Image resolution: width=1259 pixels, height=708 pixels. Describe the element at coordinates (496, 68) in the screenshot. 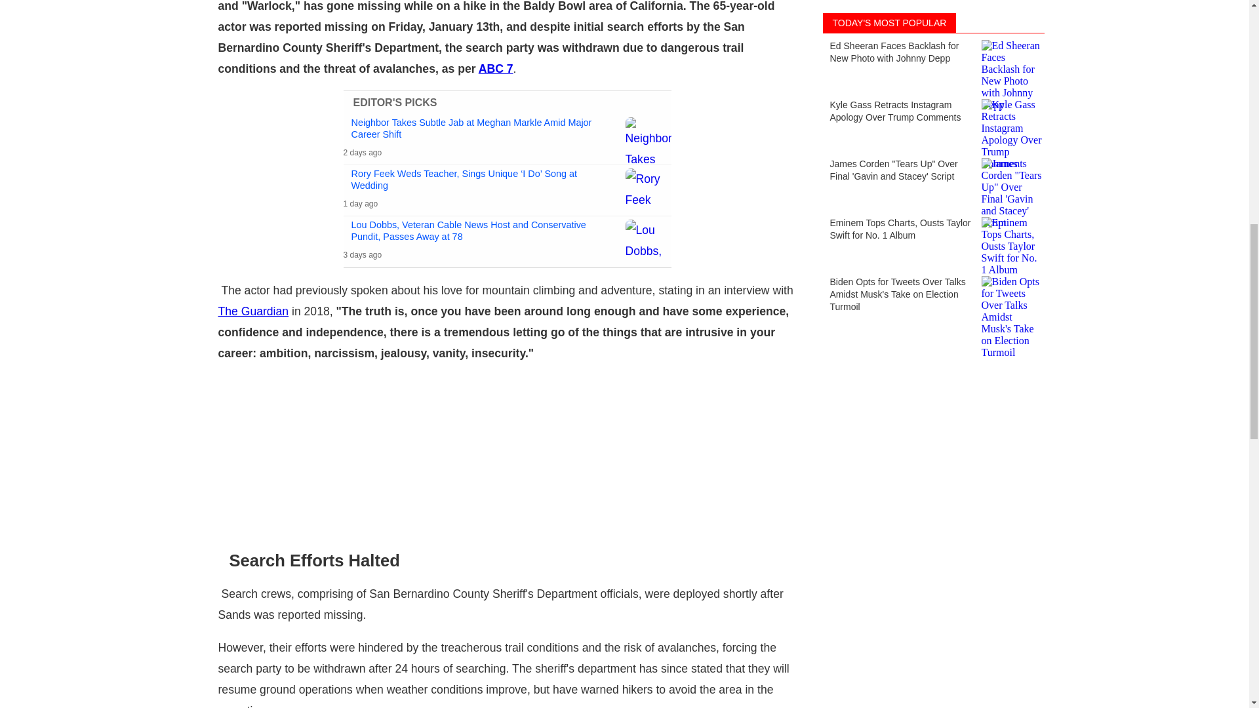

I see `ABC 7` at that location.